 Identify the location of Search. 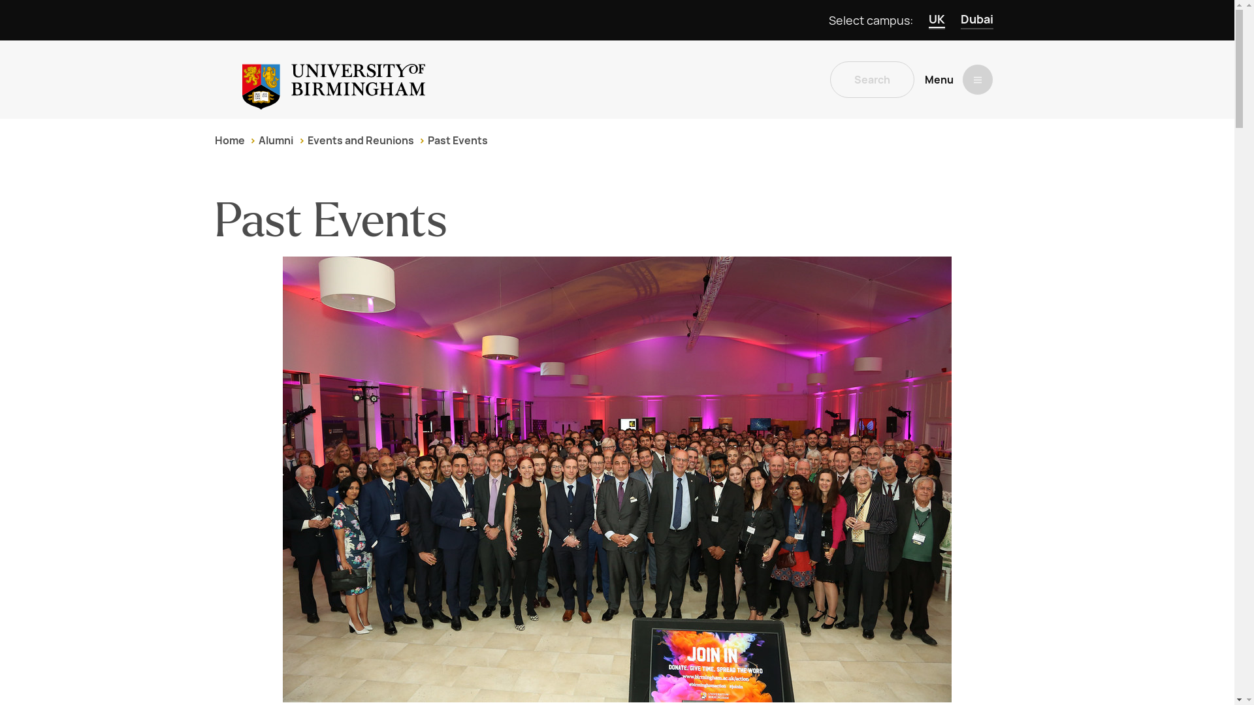
(872, 80).